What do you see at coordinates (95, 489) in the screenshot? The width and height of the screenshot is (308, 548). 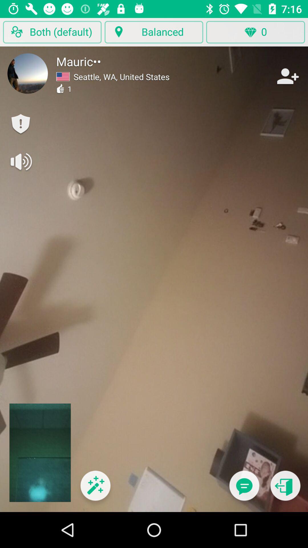 I see `click on the icon which is at bottom left` at bounding box center [95, 489].